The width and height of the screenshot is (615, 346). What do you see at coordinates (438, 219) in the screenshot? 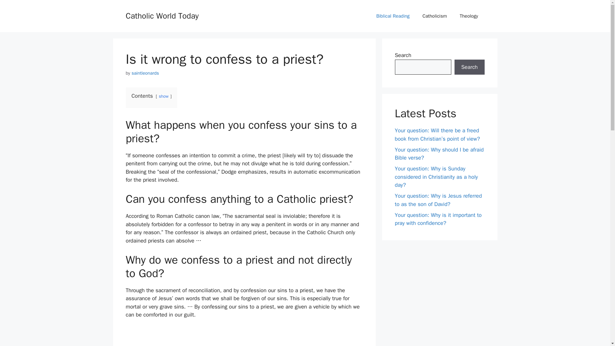
I see `Your question: Why is it important to pray with confidence?` at bounding box center [438, 219].